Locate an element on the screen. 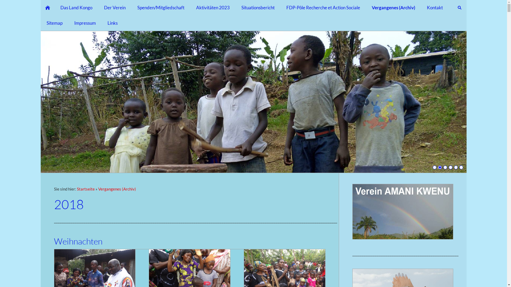  Spenden/Mitgliedschaft is located at coordinates (161, 8).